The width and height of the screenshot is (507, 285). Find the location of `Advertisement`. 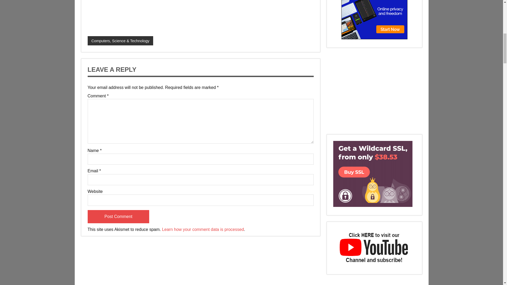

Advertisement is located at coordinates (374, 283).